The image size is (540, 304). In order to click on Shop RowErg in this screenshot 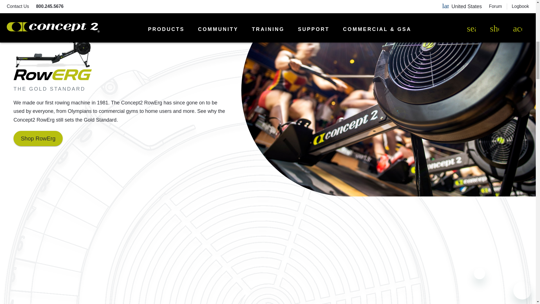, I will do `click(38, 138)`.